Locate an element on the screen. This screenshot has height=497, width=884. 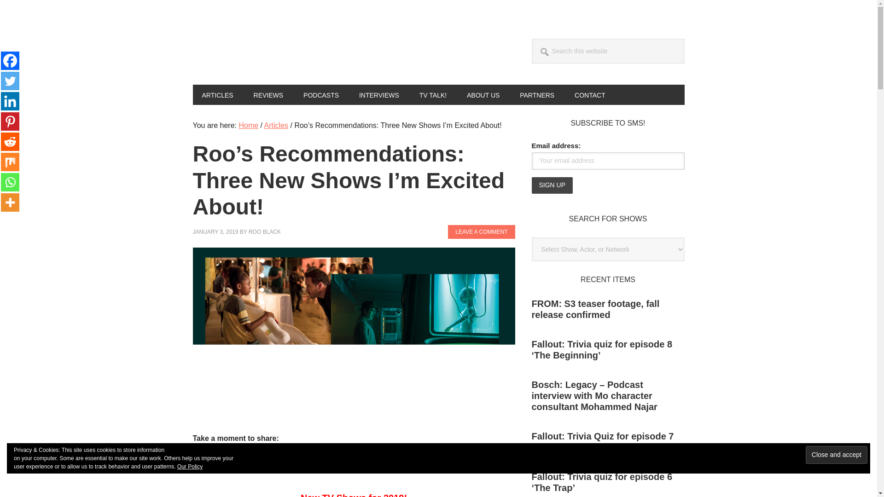
INTERVIEWS is located at coordinates (379, 94).